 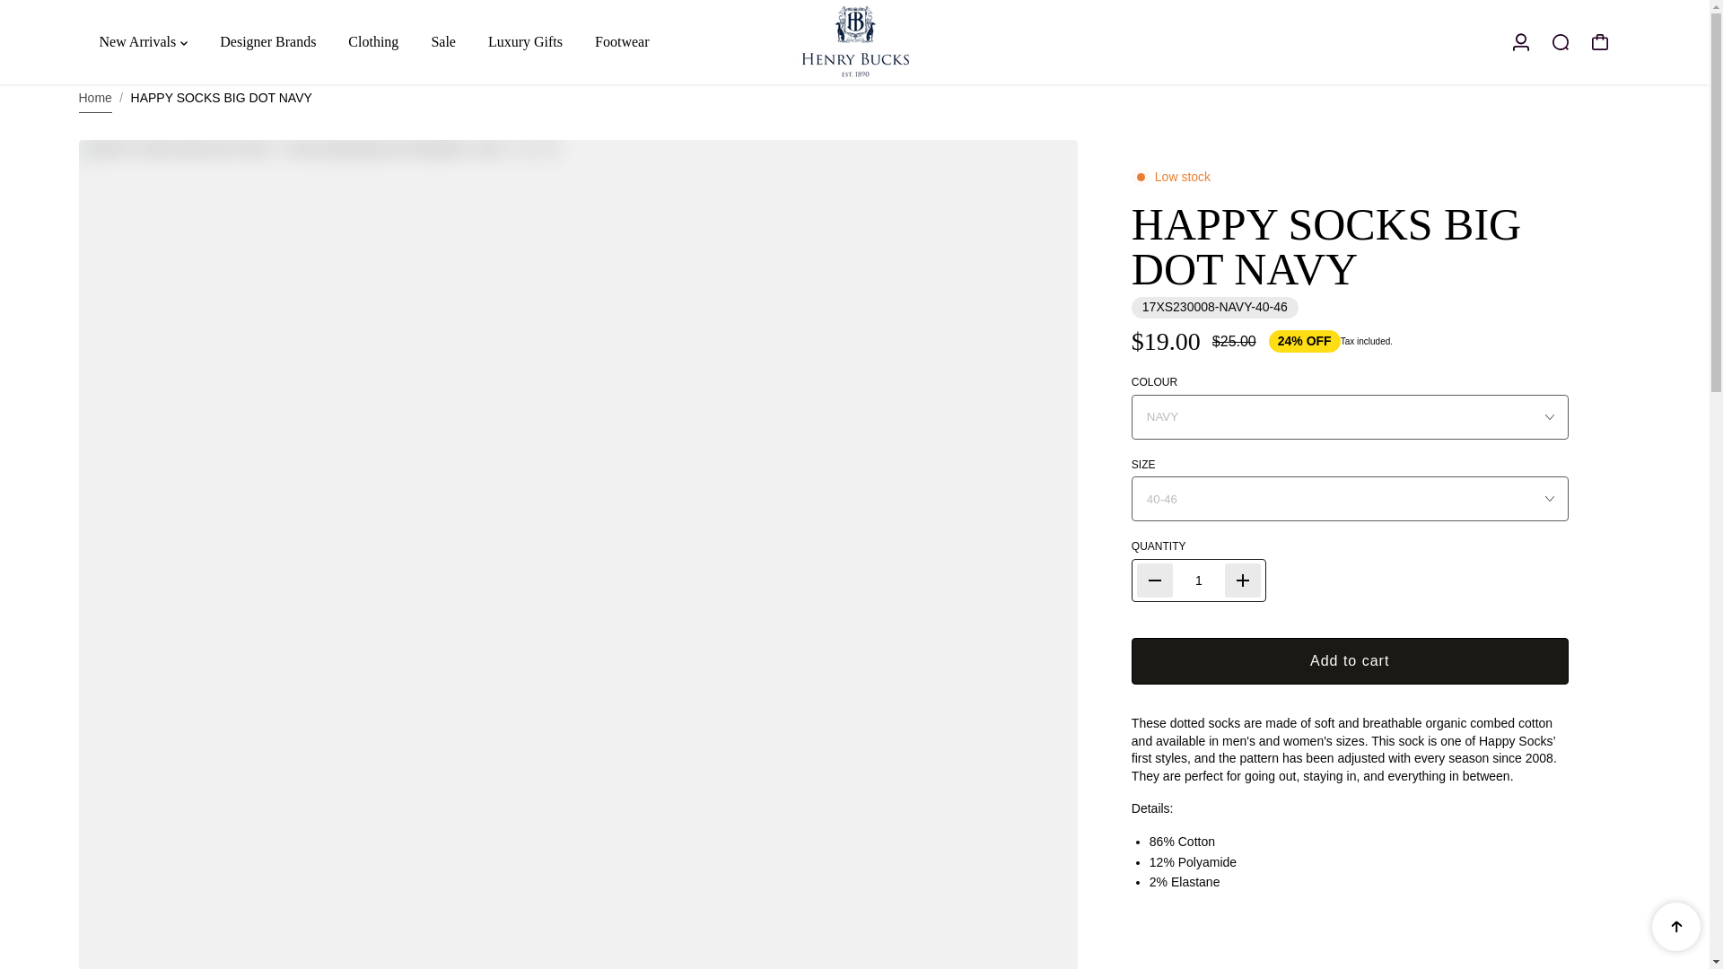 I want to click on New Arrivals, so click(x=142, y=41).